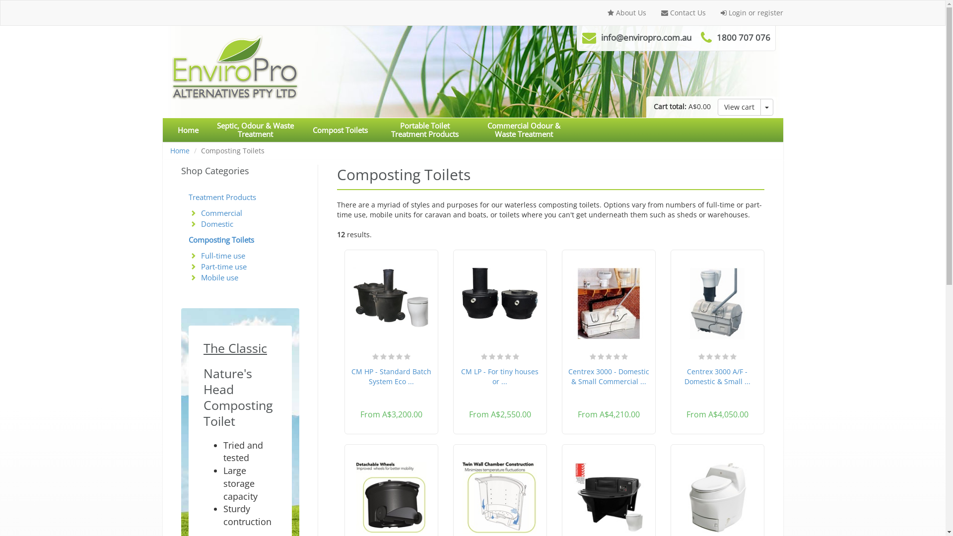  What do you see at coordinates (391, 376) in the screenshot?
I see `CM HP - Standard Batch System Eco ...` at bounding box center [391, 376].